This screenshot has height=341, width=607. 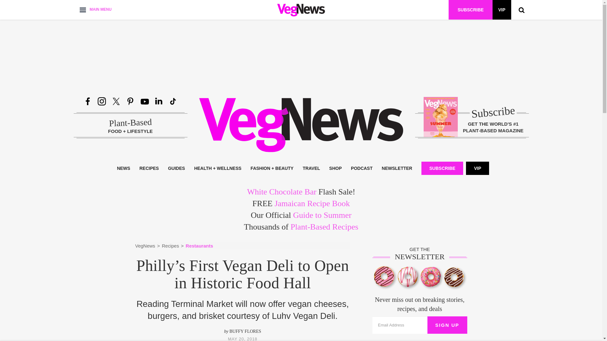 I want to click on Sign Up, so click(x=447, y=325).